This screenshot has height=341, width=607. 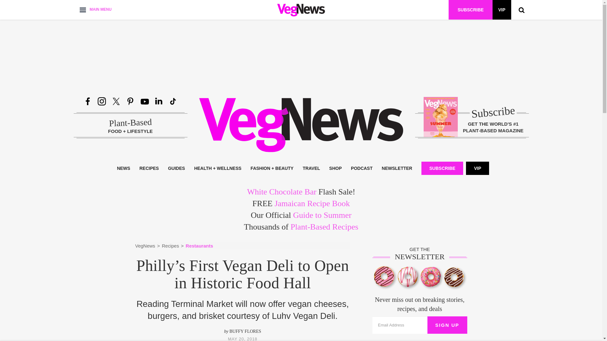 I want to click on Sign Up, so click(x=447, y=325).